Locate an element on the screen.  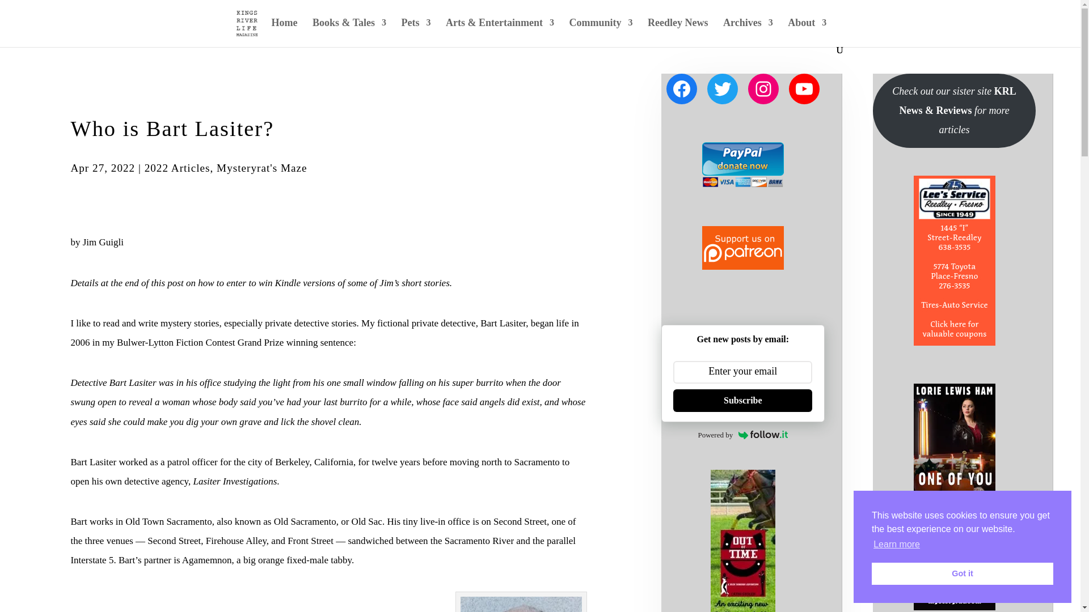
Archives is located at coordinates (748, 32).